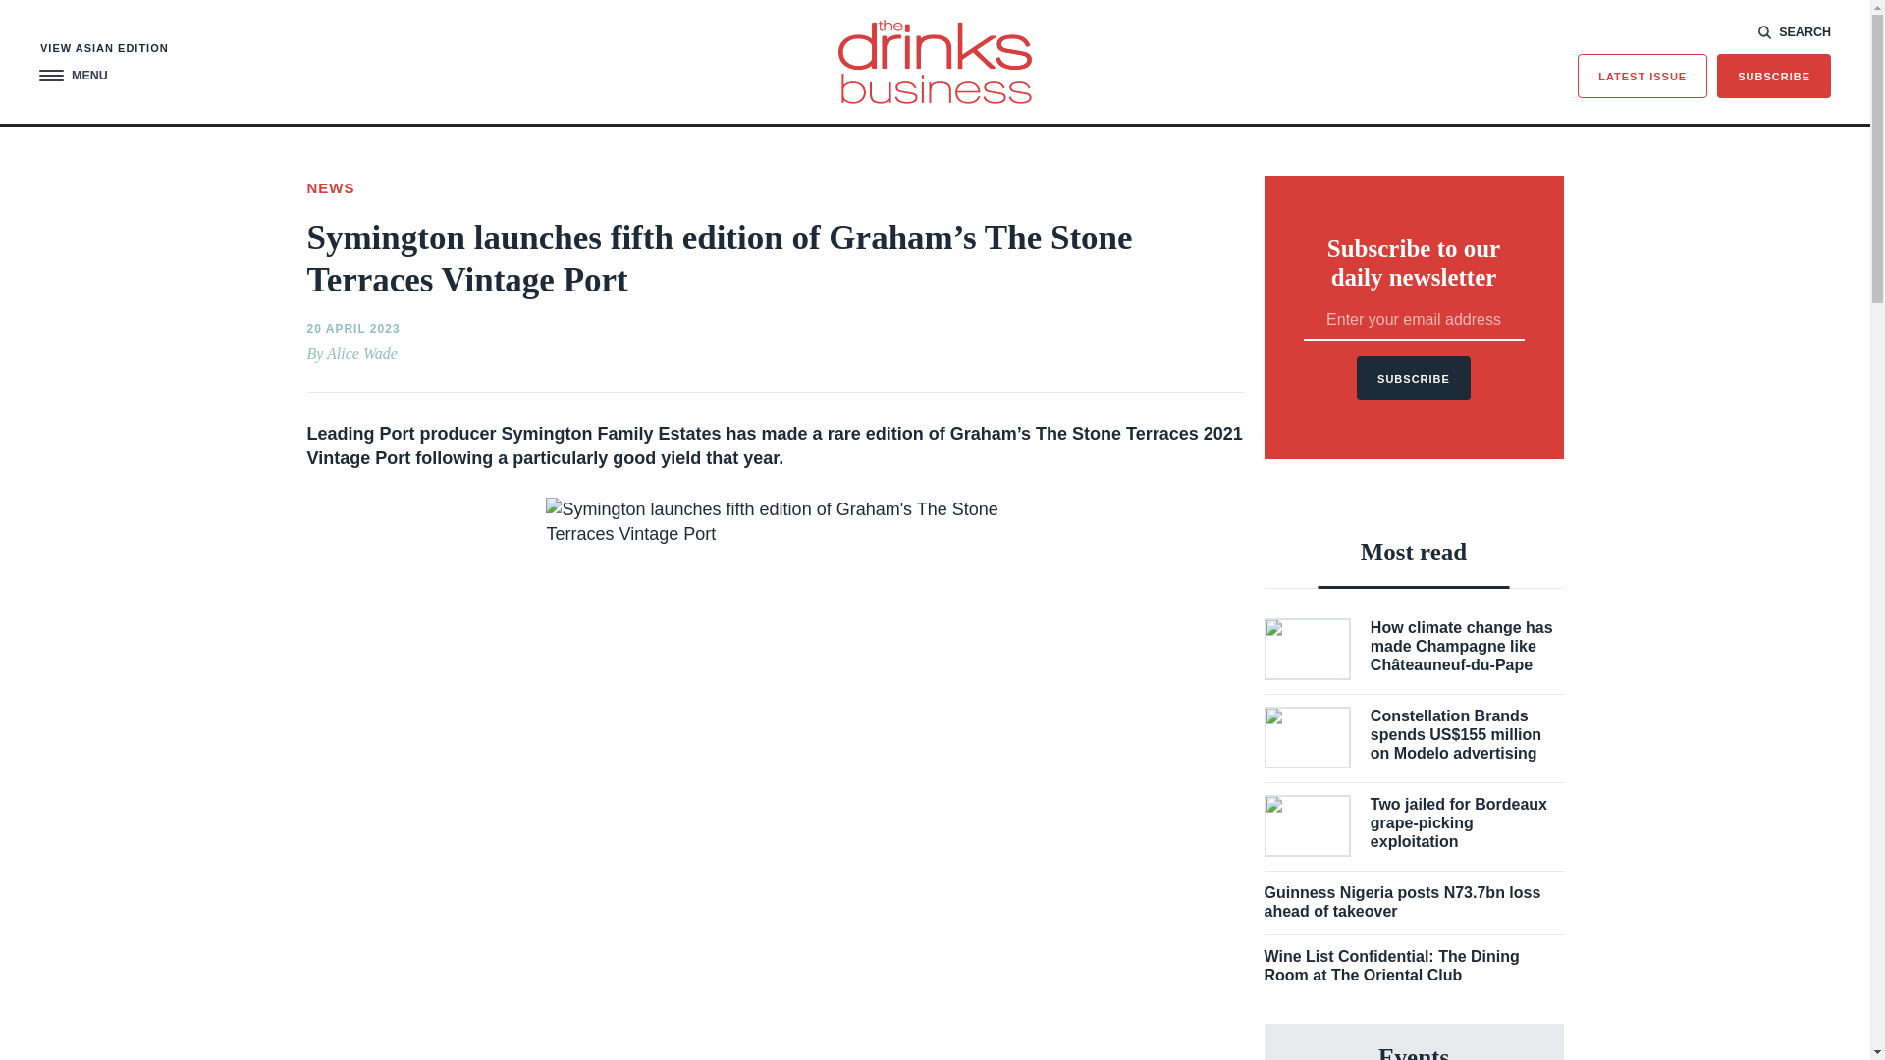 This screenshot has width=1885, height=1060. What do you see at coordinates (73, 77) in the screenshot?
I see `MENU` at bounding box center [73, 77].